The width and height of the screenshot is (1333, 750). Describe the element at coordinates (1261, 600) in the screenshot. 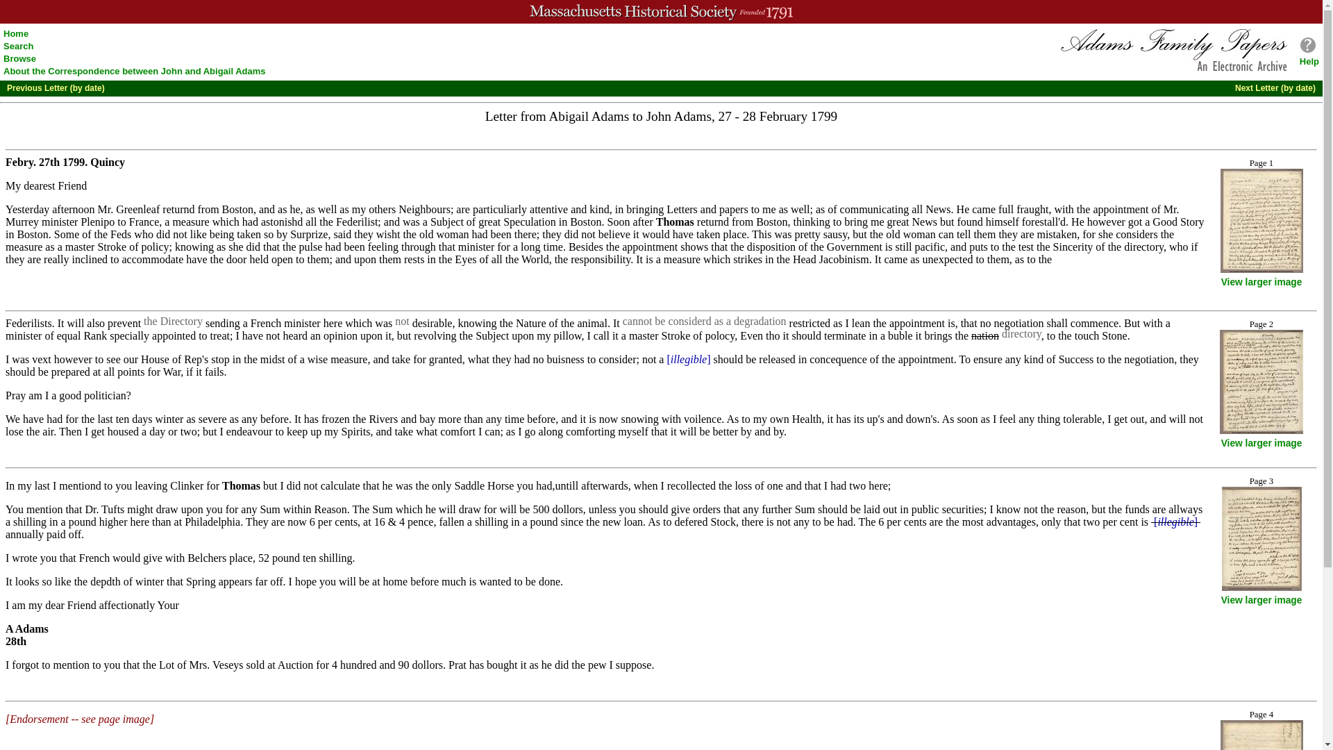

I see `View larger image` at that location.